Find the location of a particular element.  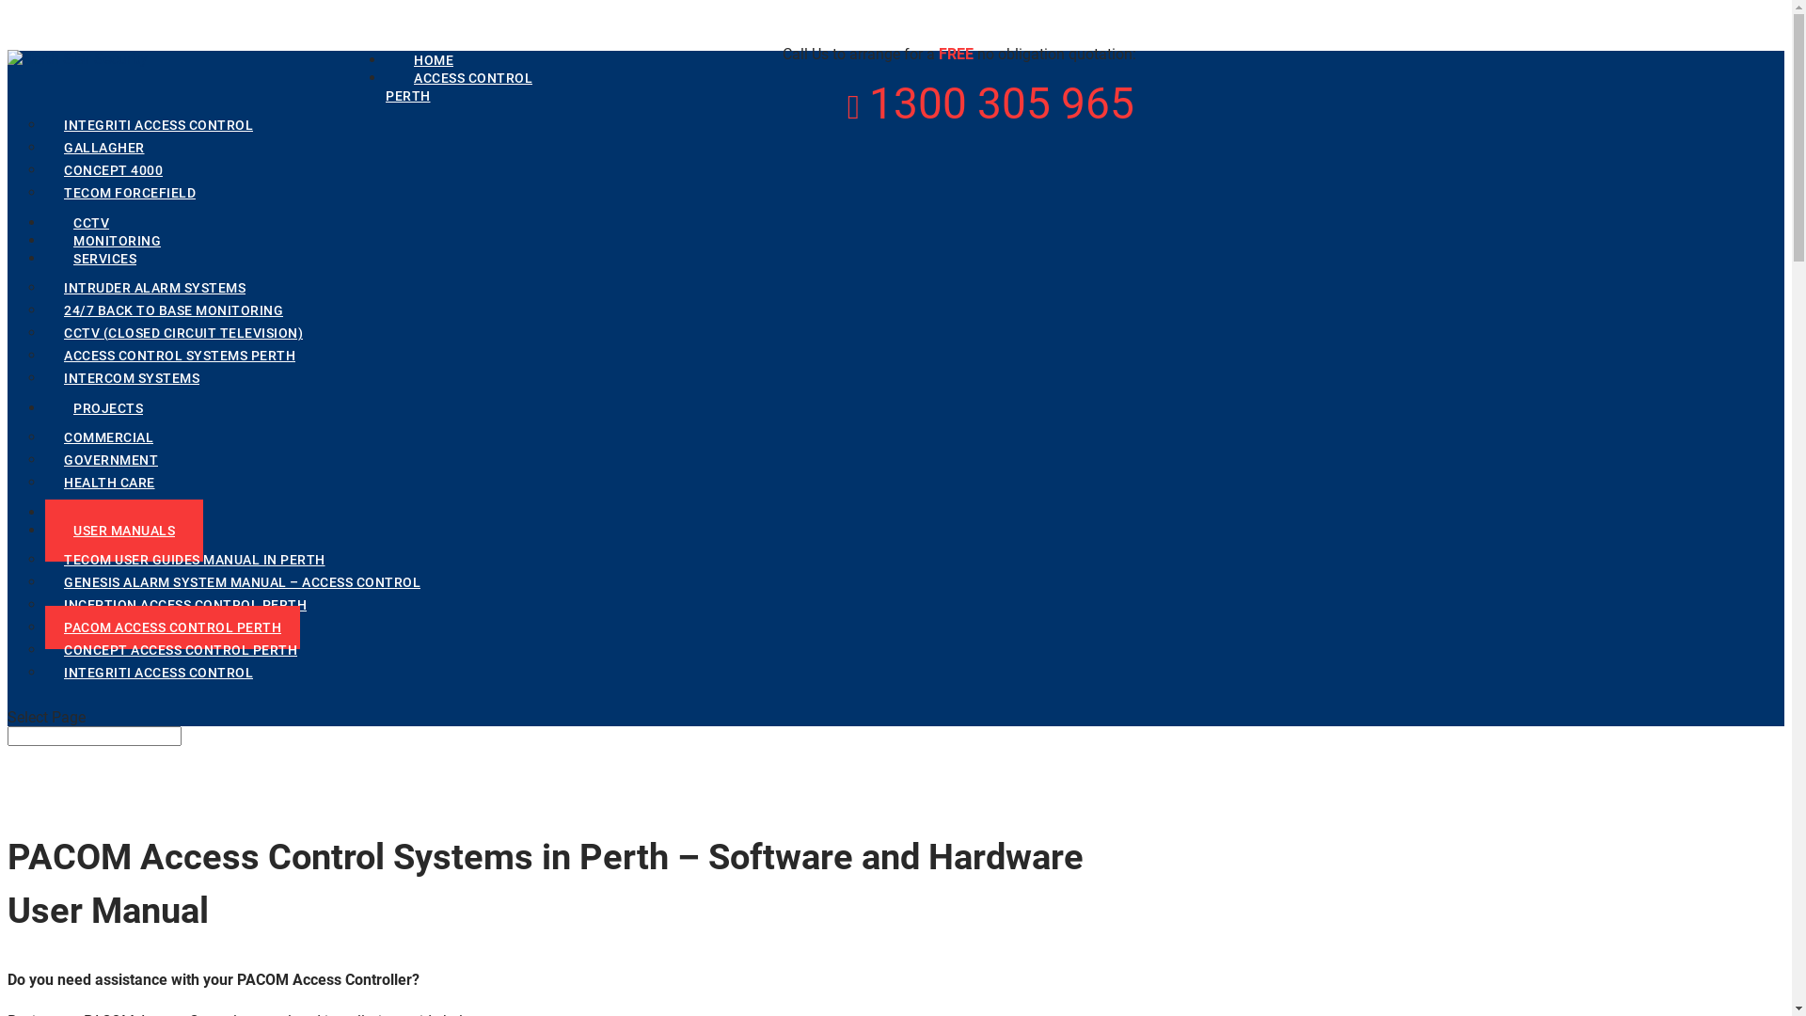

USER MANUALS is located at coordinates (124, 531).